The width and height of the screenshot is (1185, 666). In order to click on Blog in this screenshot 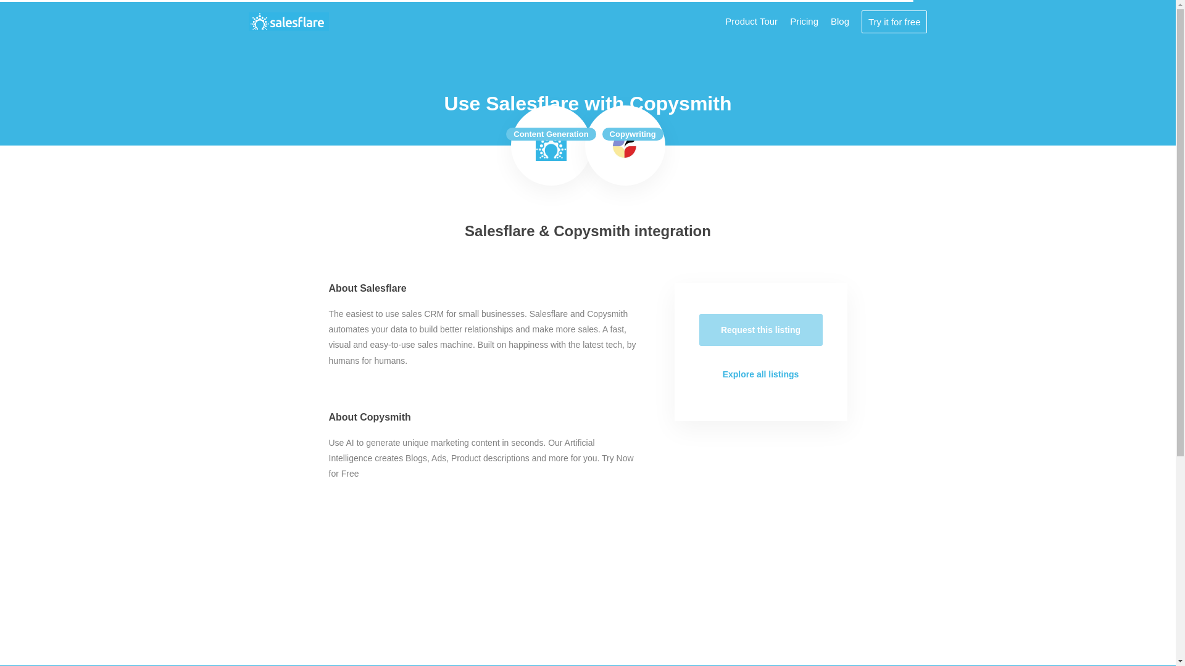, I will do `click(839, 21)`.